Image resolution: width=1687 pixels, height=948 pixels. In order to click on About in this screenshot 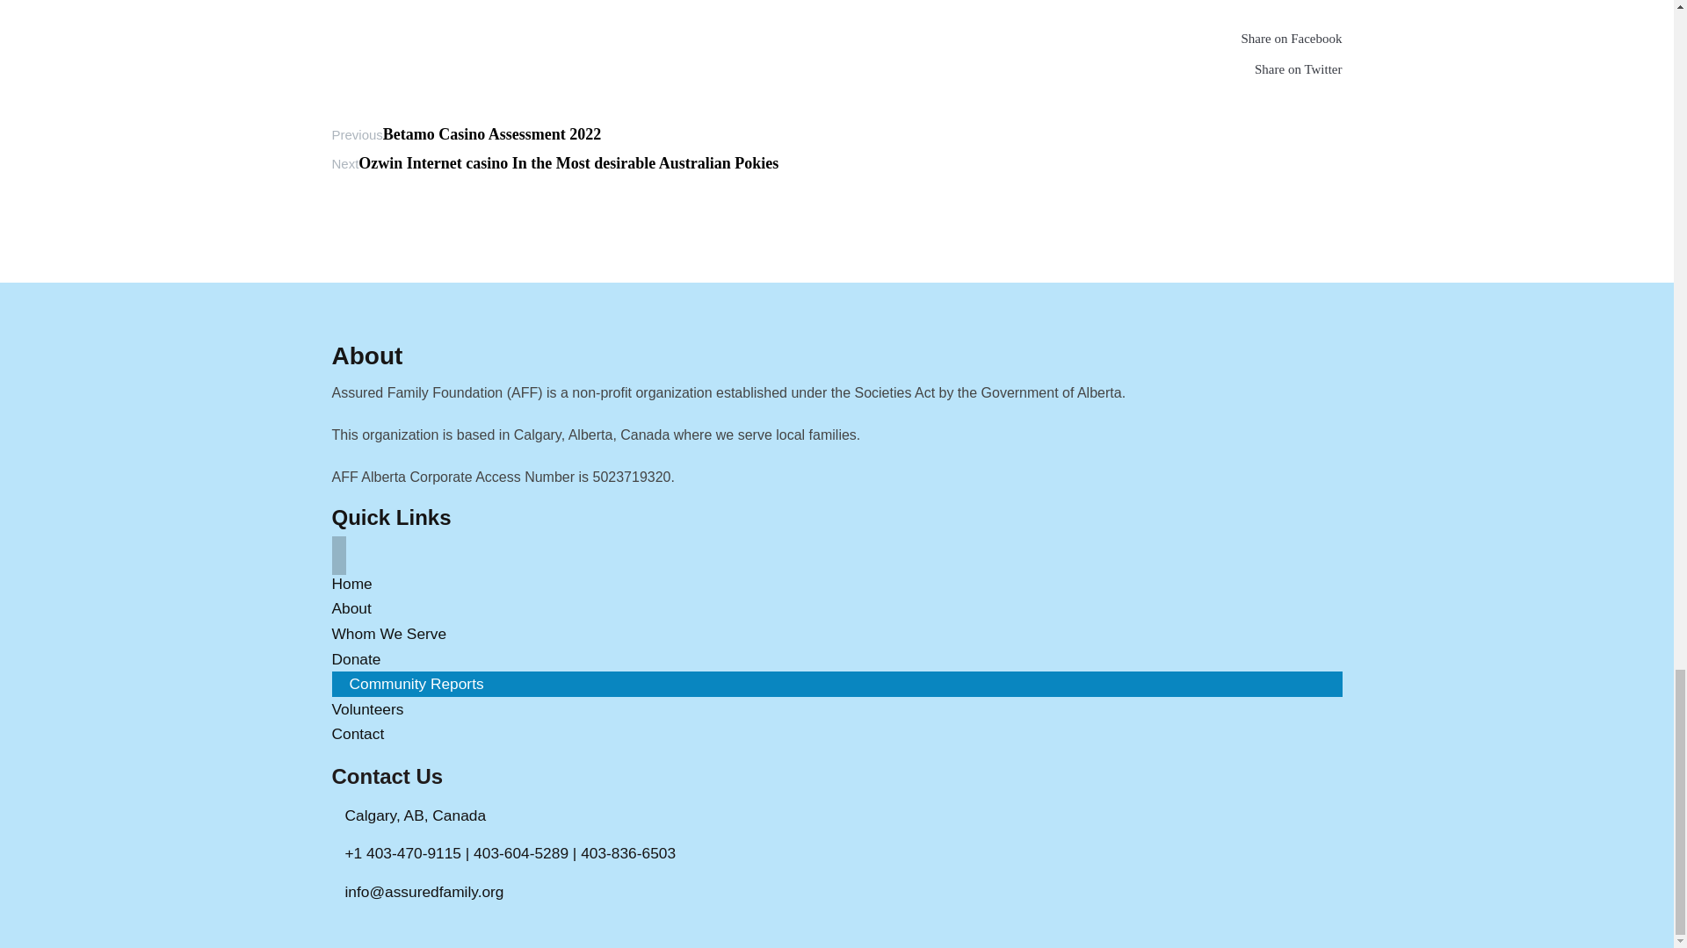, I will do `click(351, 607)`.